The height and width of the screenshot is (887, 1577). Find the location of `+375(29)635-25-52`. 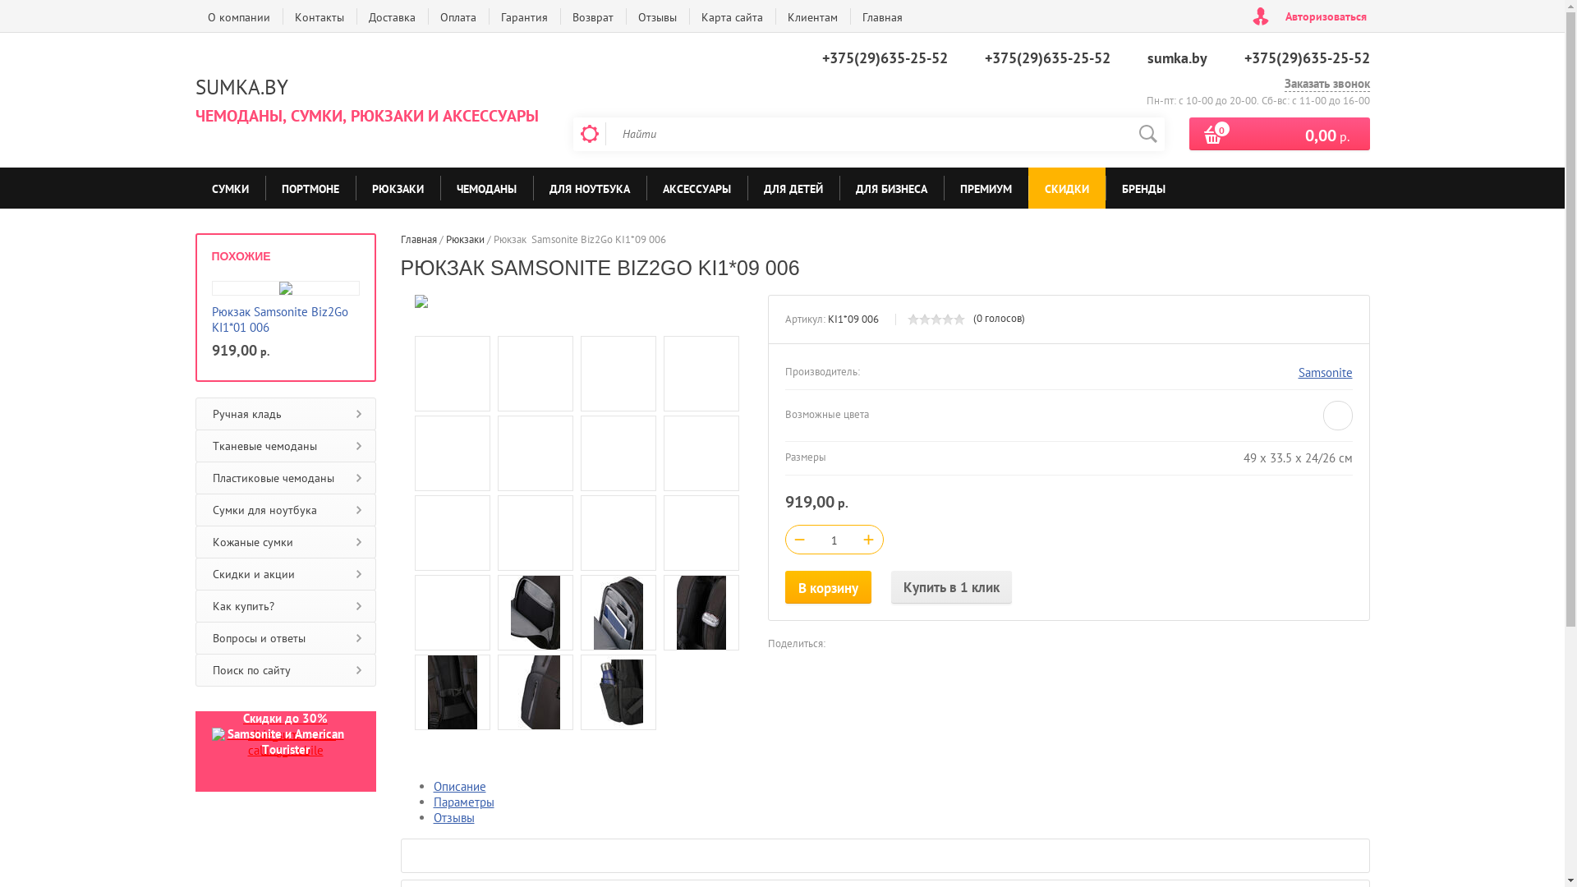

+375(29)635-25-52 is located at coordinates (1306, 57).